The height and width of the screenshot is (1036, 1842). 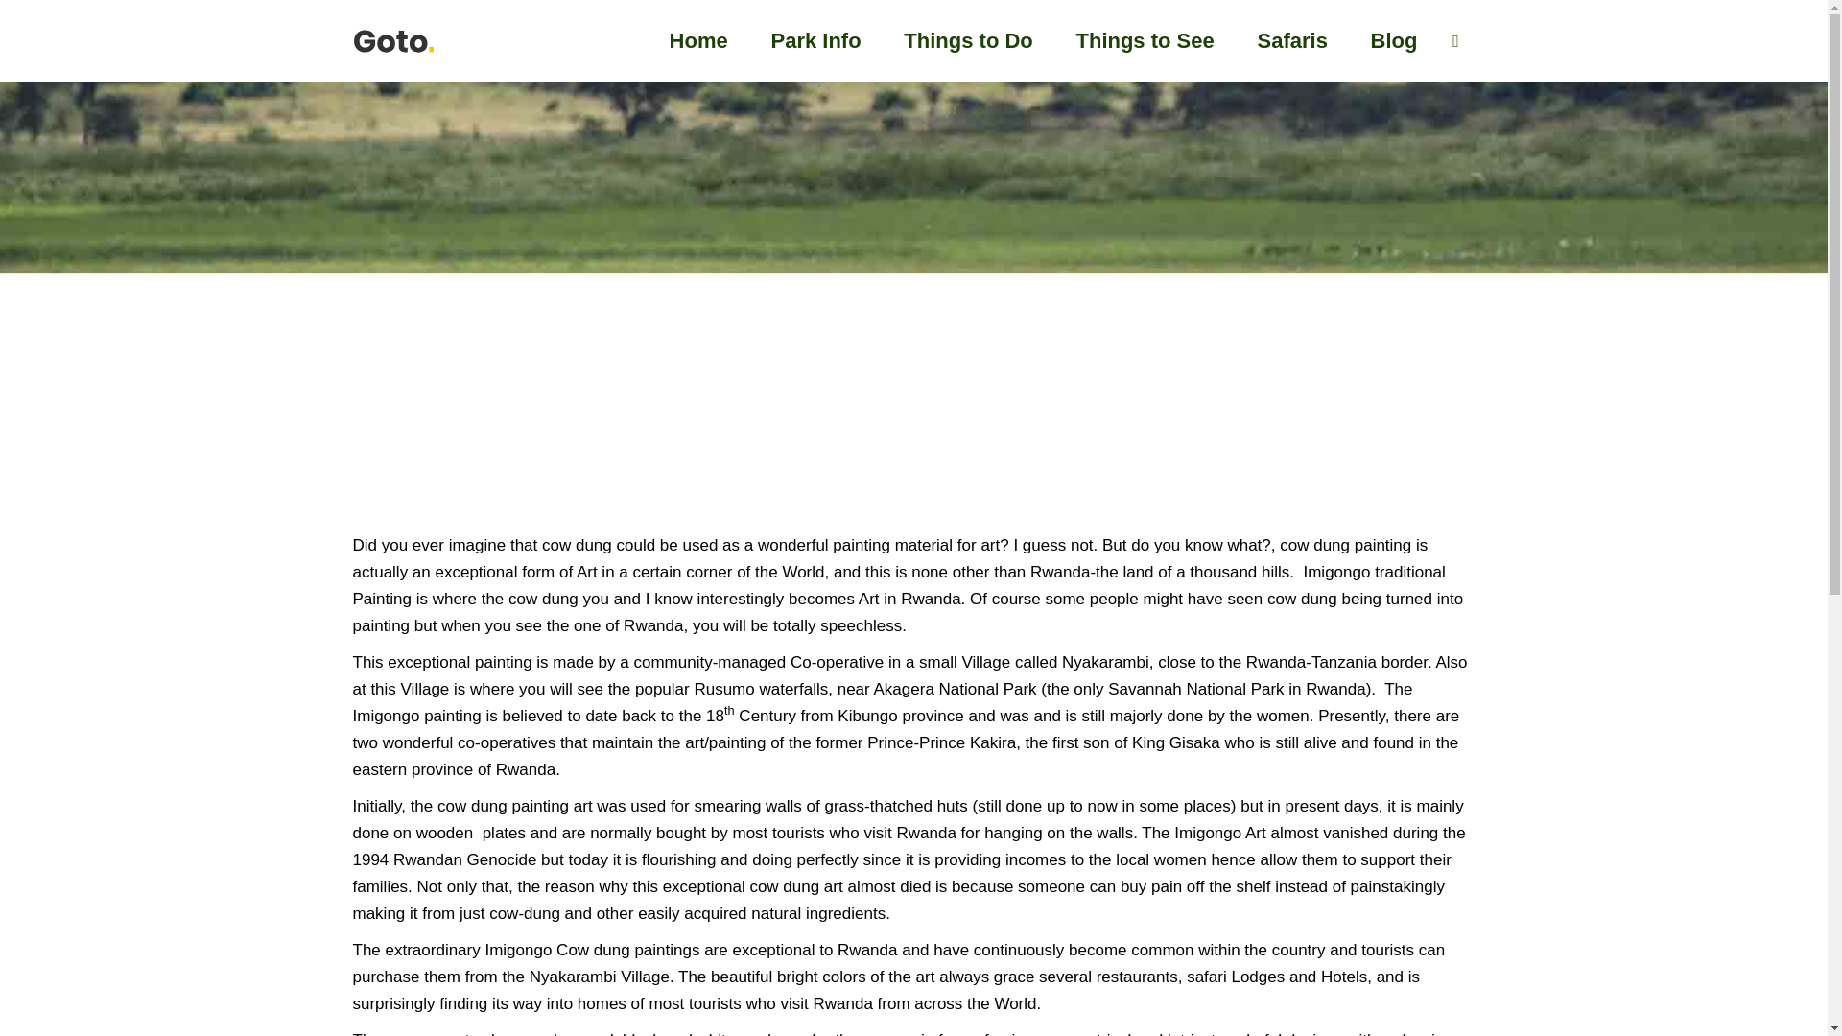 I want to click on Things to See, so click(x=891, y=470).